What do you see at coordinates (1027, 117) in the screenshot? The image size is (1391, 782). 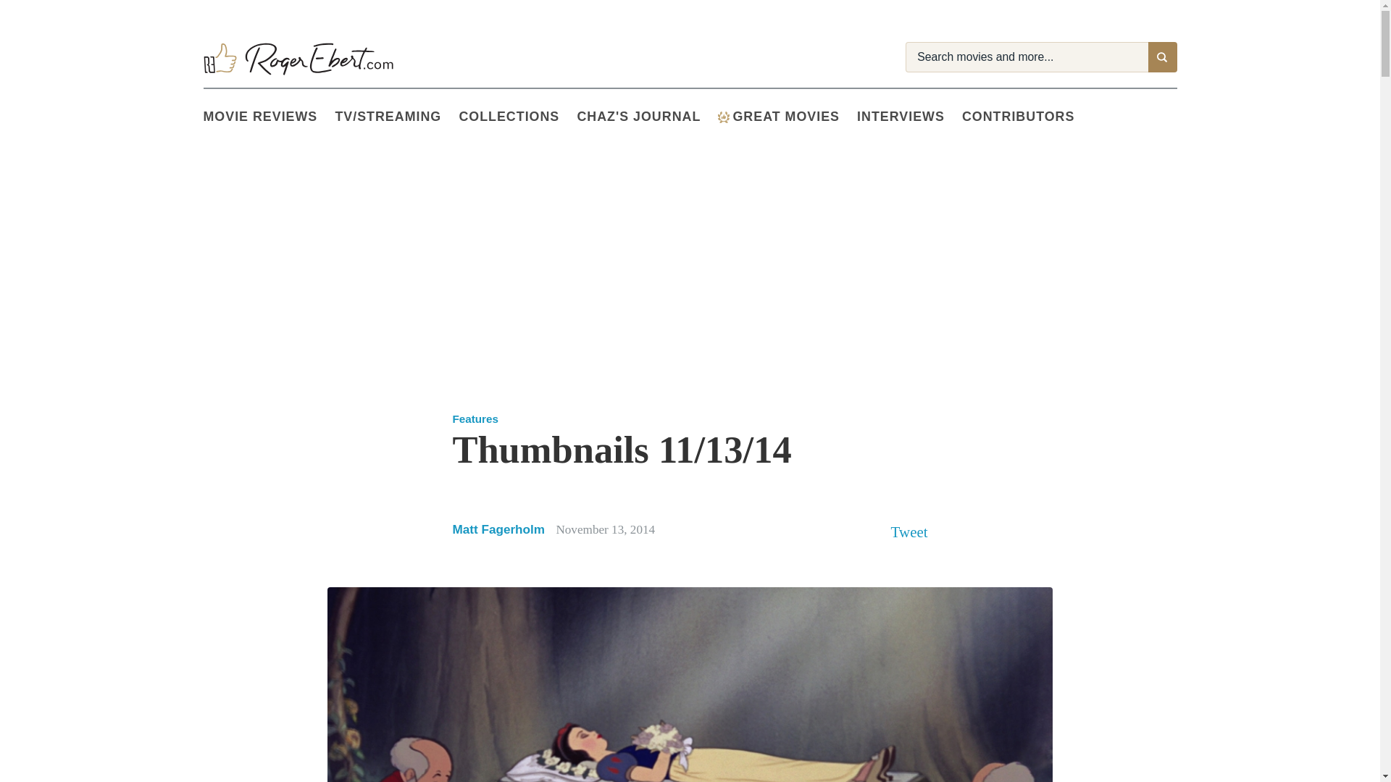 I see `Contributors` at bounding box center [1027, 117].